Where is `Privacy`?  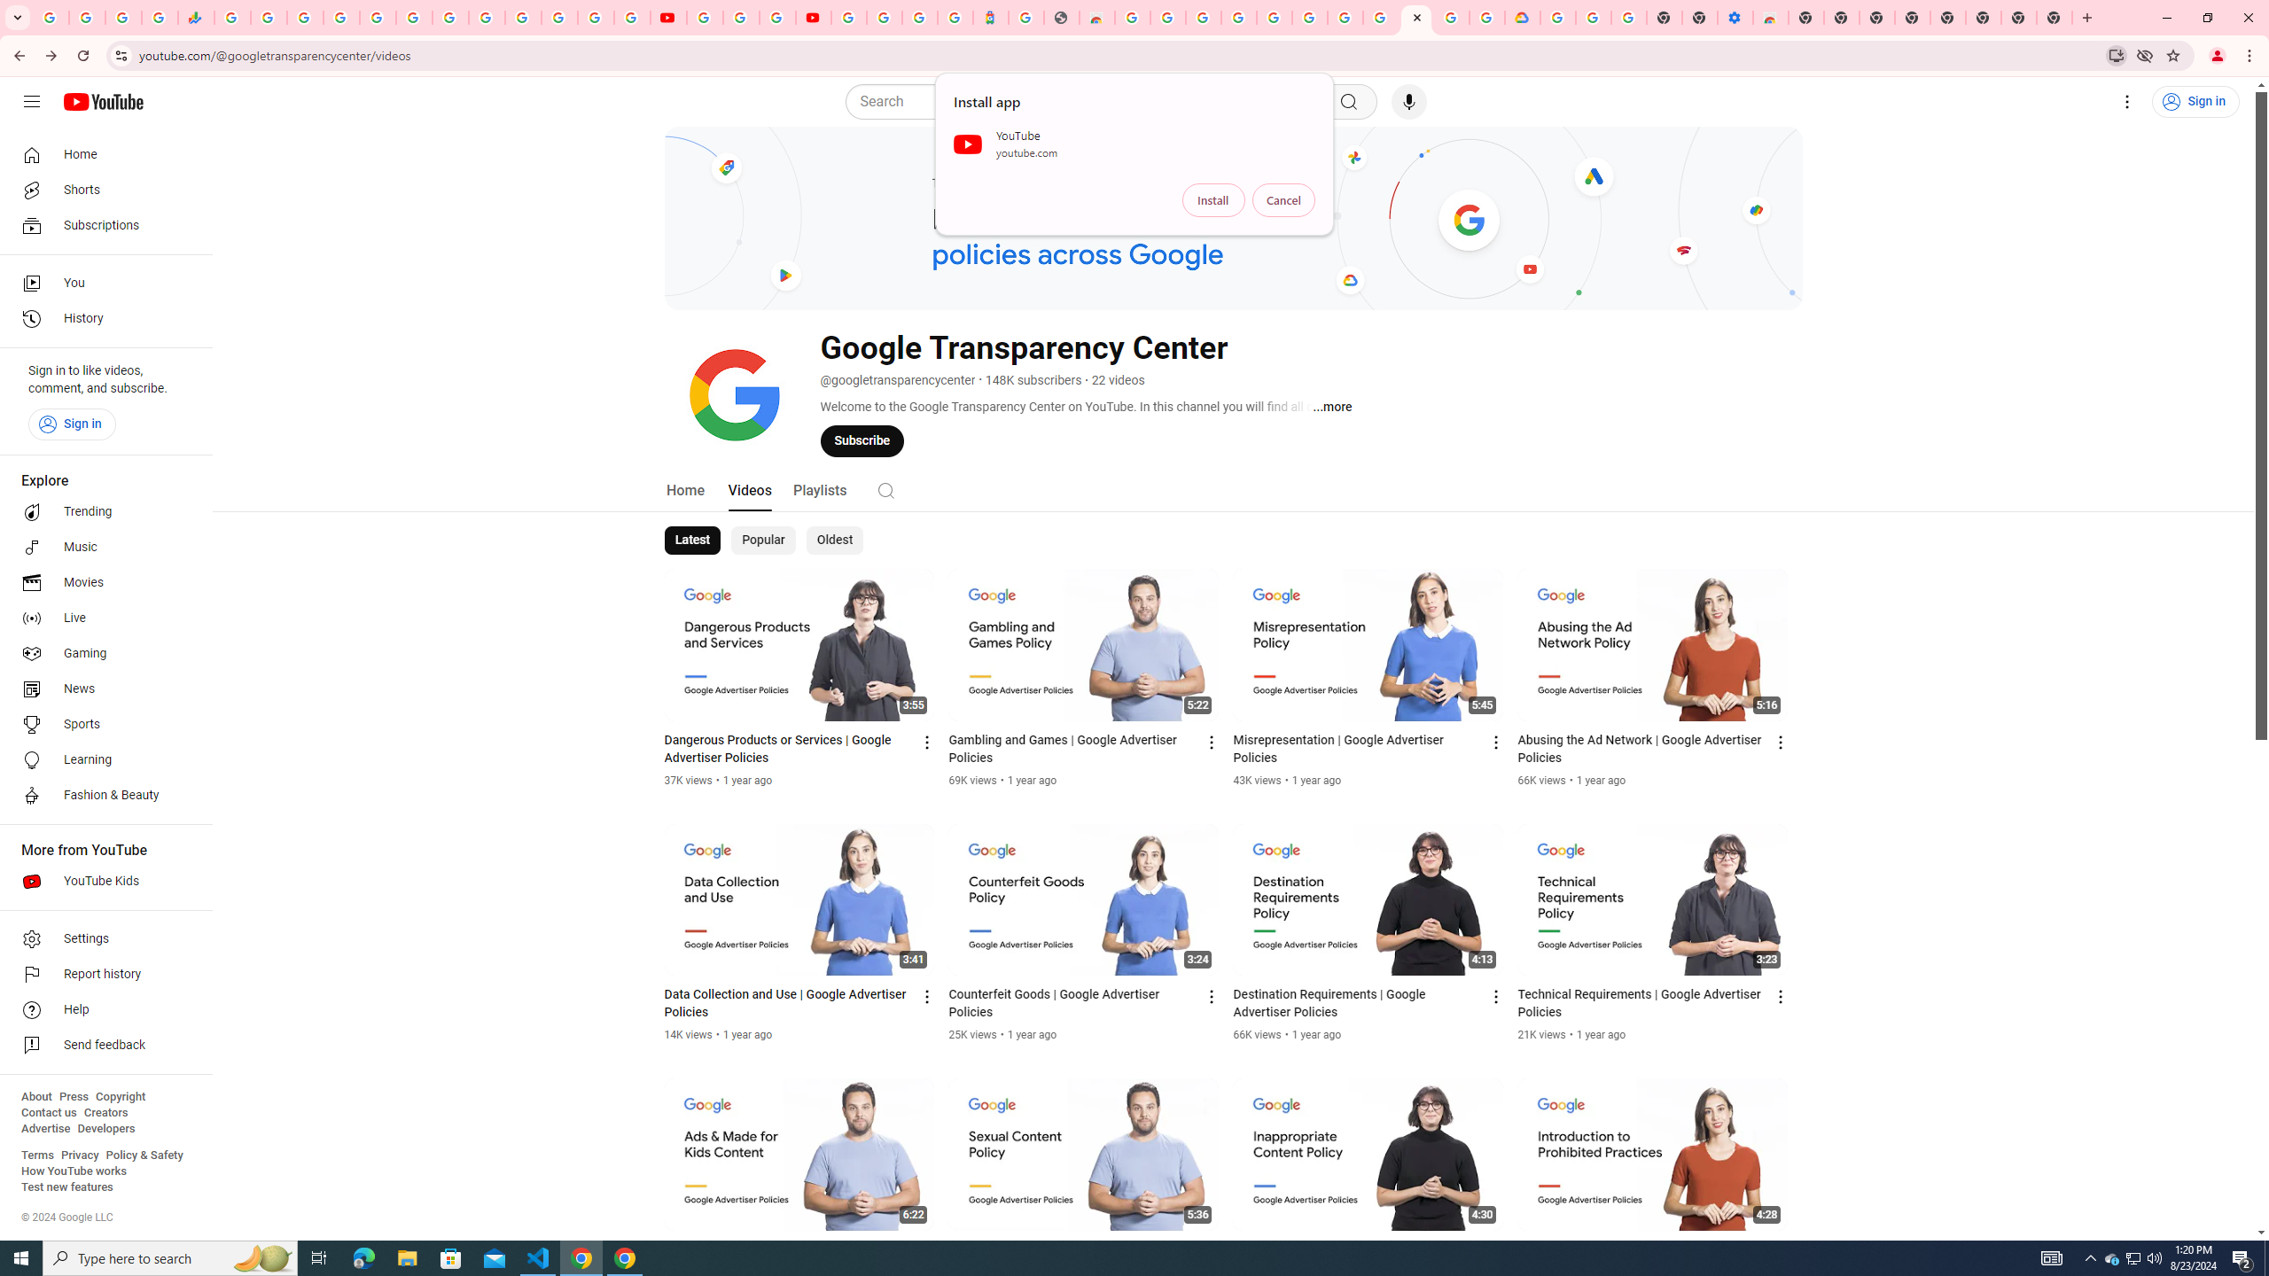
Privacy is located at coordinates (80, 1155).